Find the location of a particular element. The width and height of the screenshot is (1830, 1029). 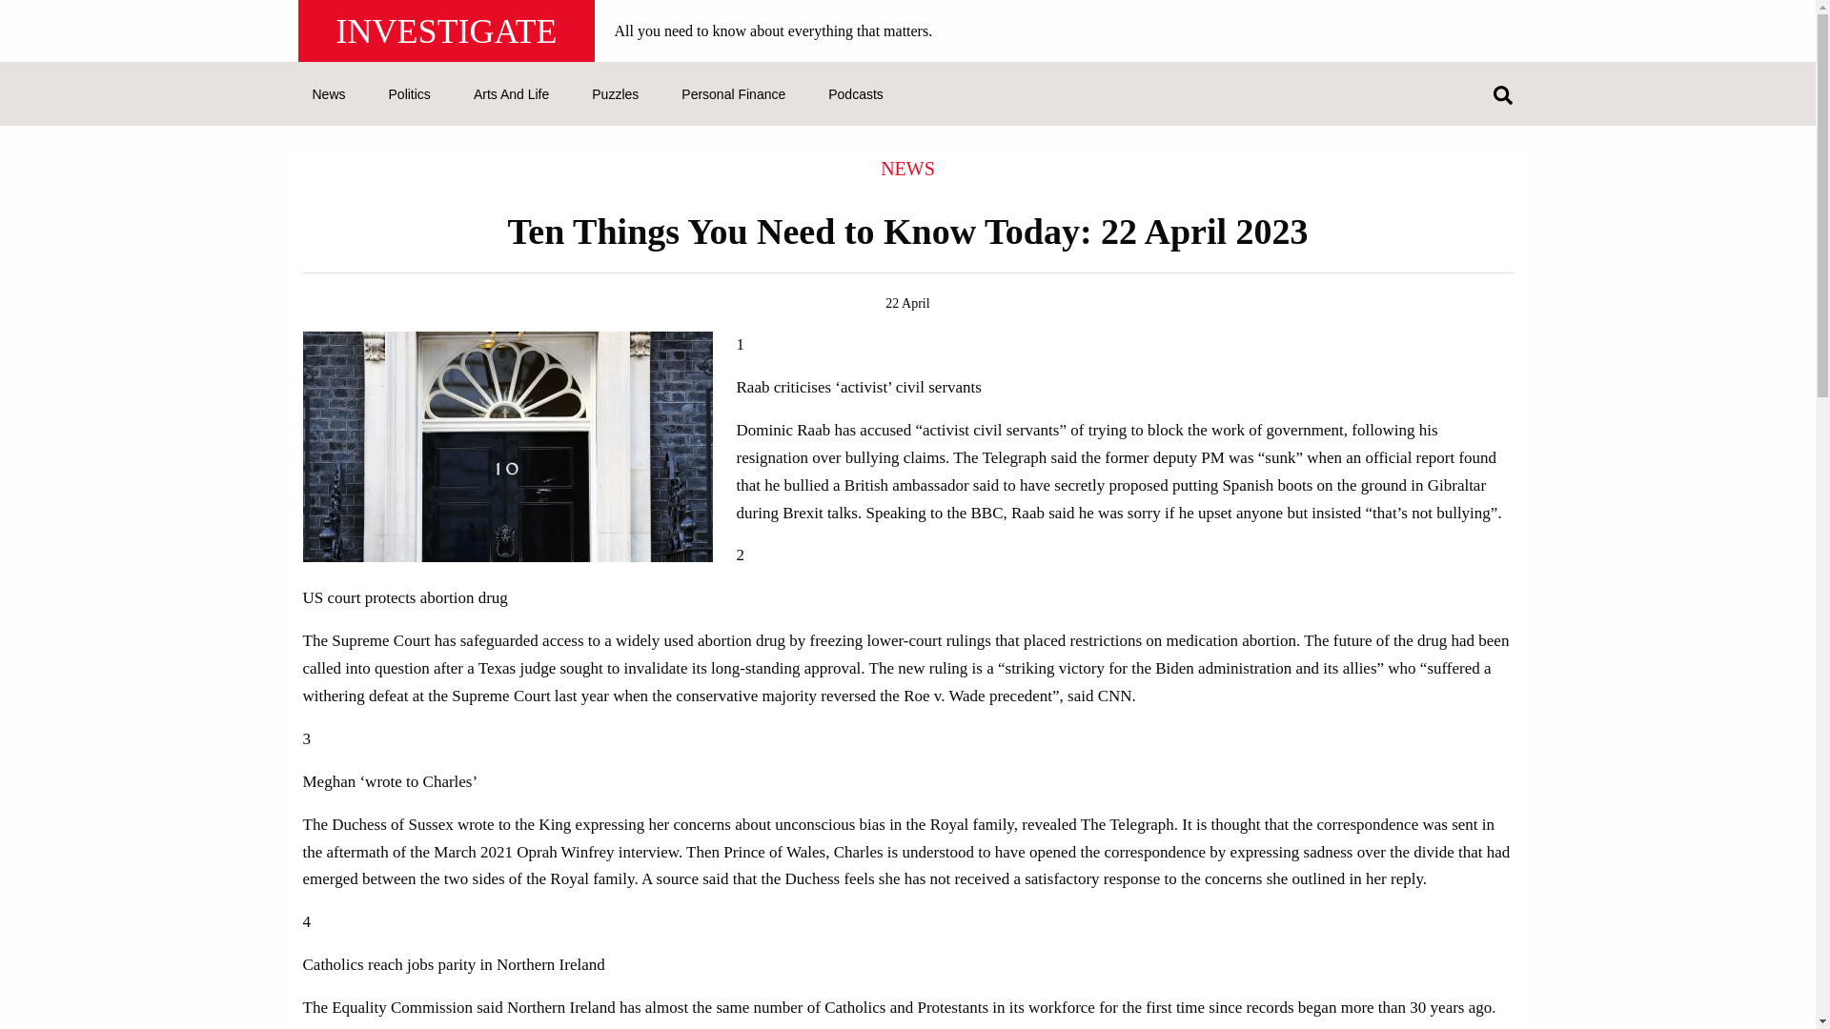

INVESTIGATE is located at coordinates (446, 30).